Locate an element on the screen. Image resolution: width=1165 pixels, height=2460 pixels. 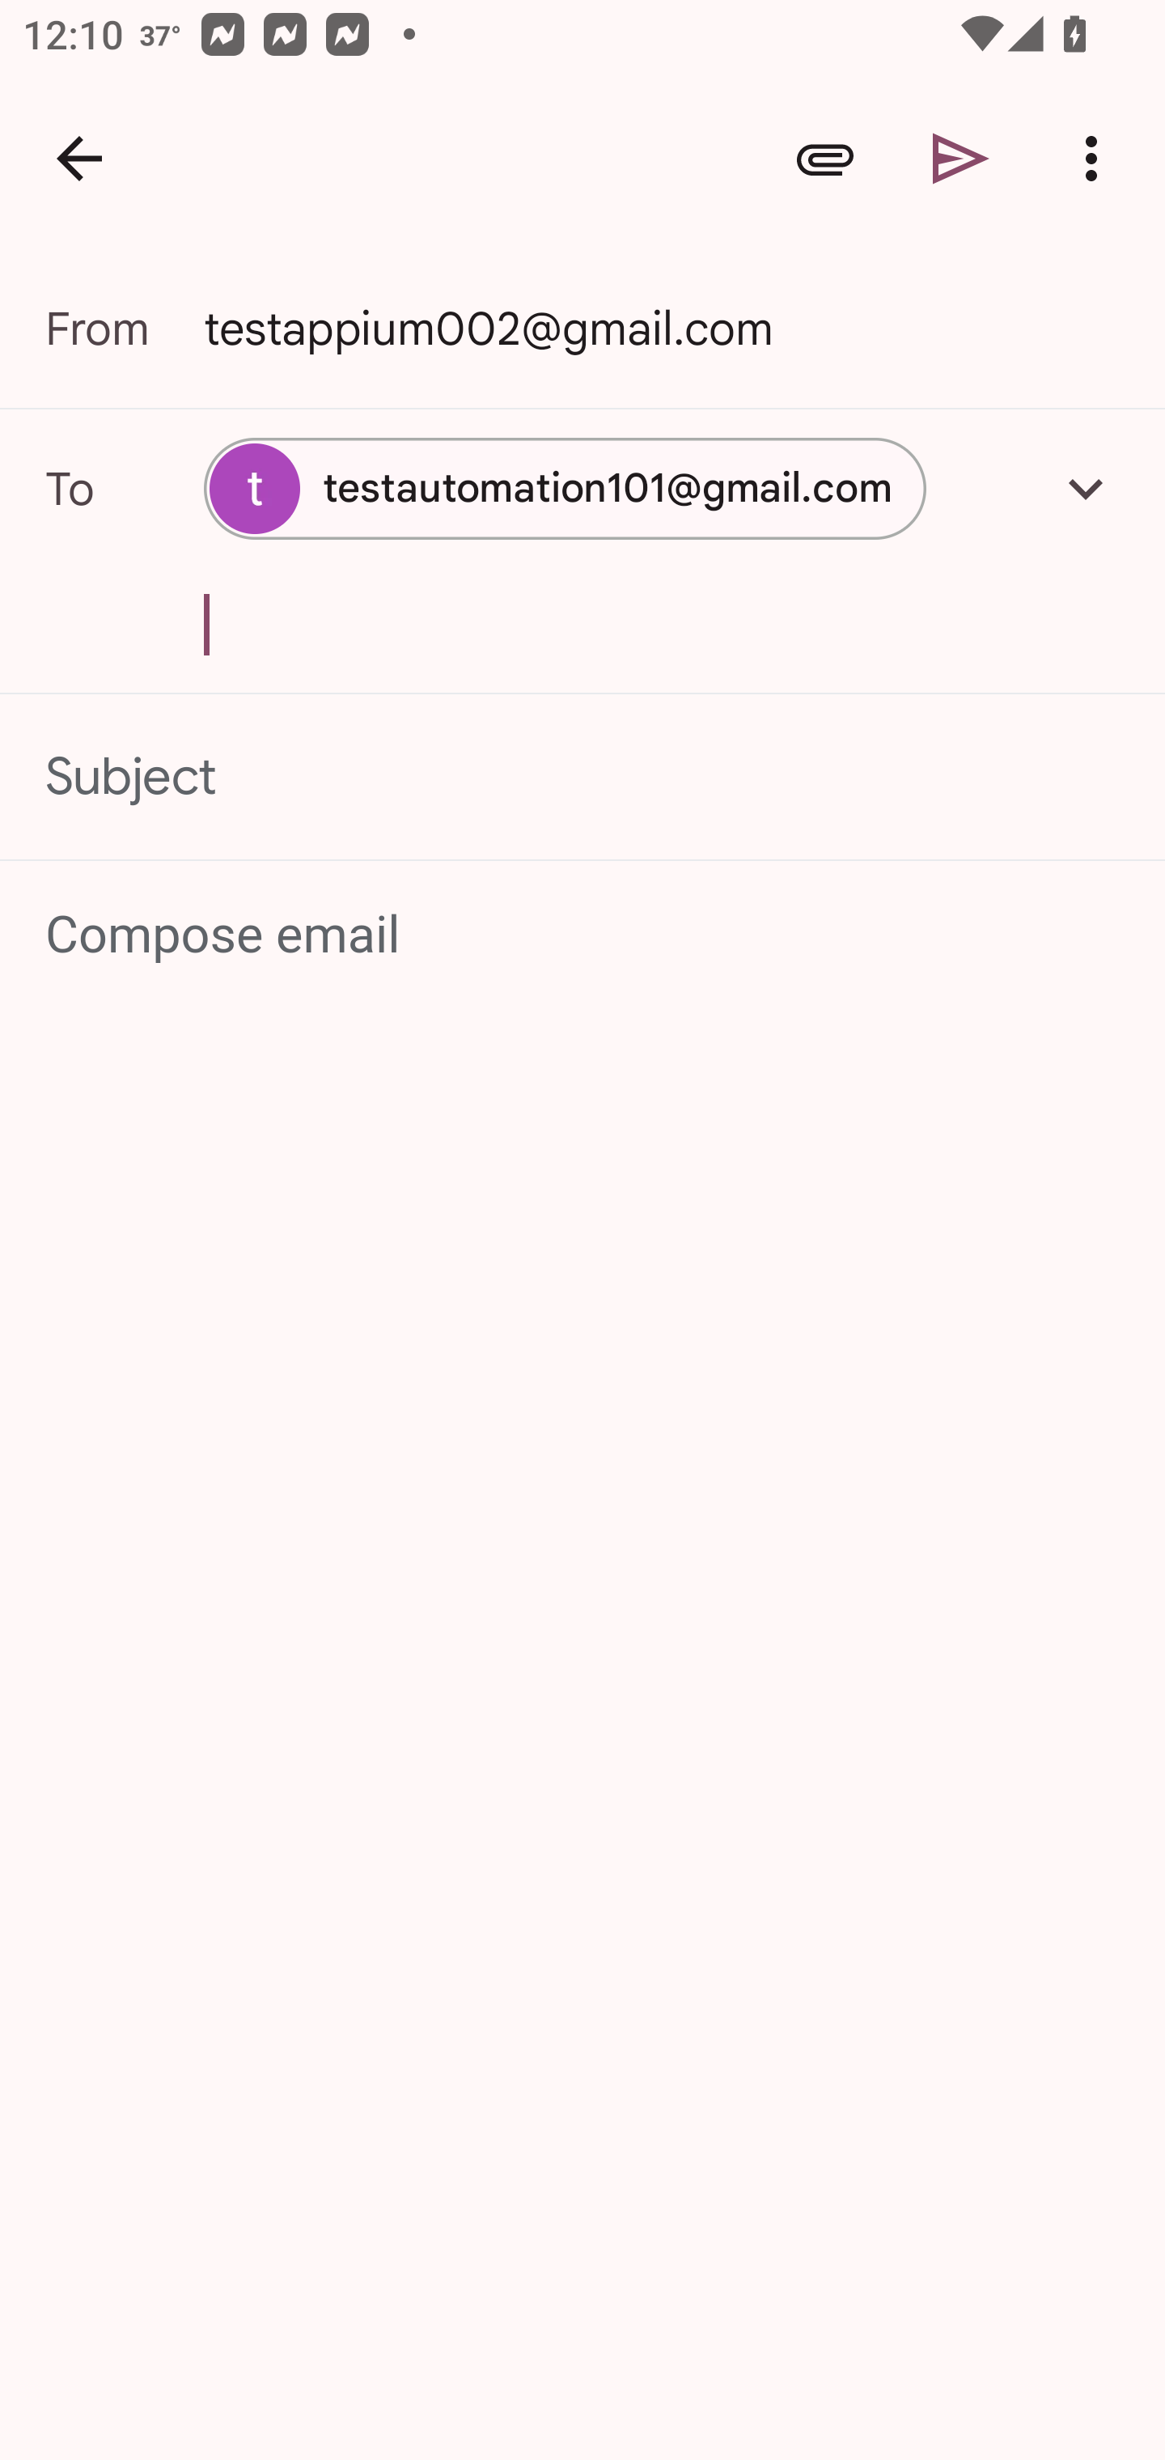
Subject is located at coordinates (582, 775).